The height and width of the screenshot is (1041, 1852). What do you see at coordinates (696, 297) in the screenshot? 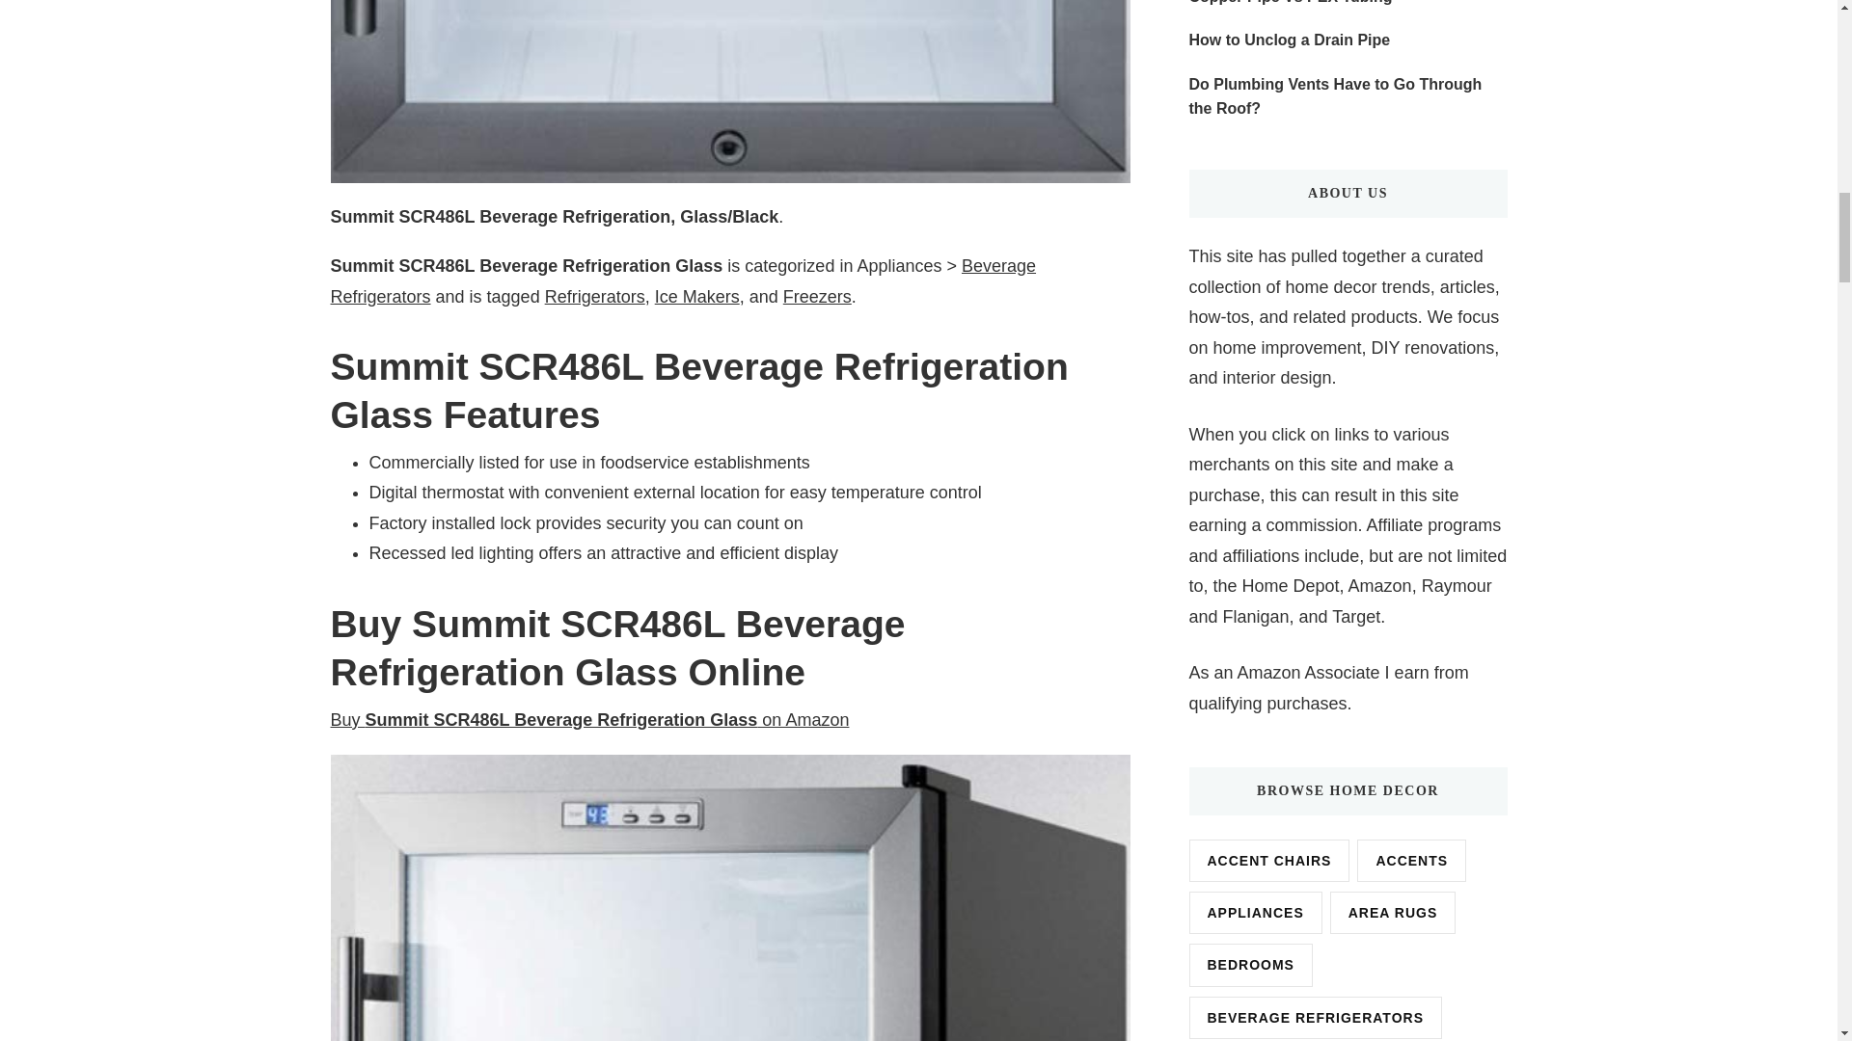
I see `Ice Makers` at bounding box center [696, 297].